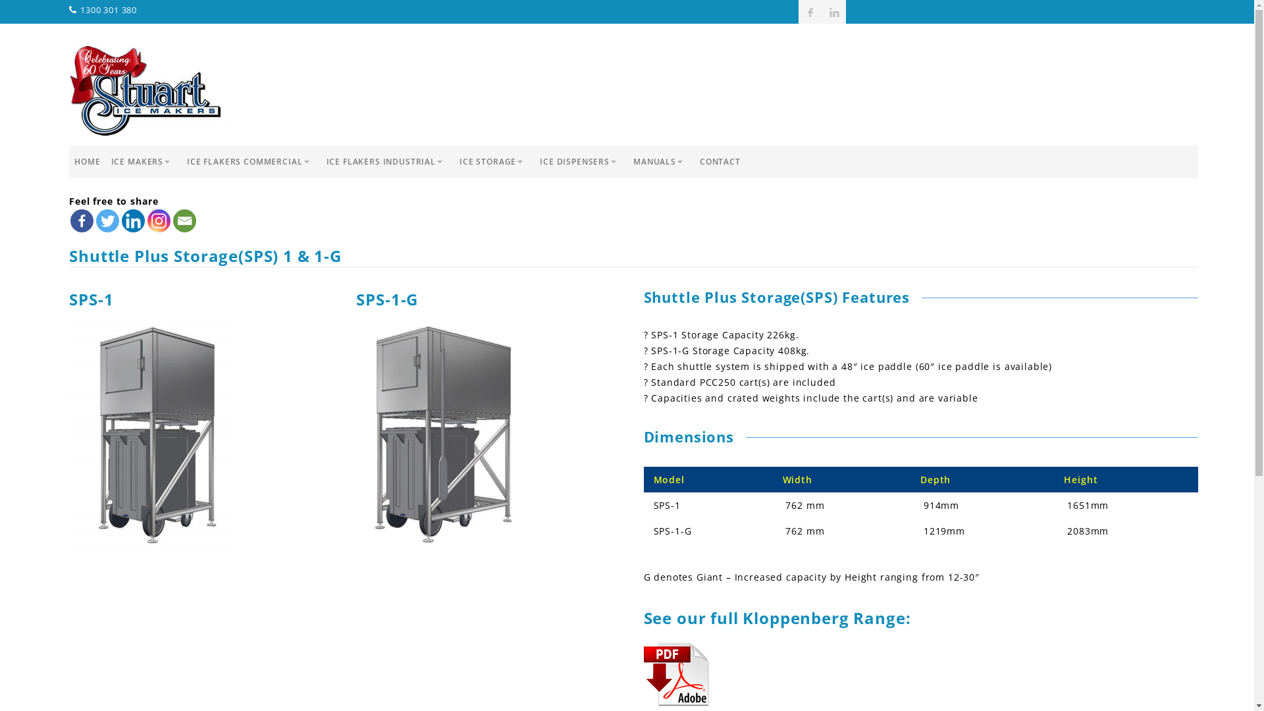 This screenshot has width=1264, height=711. What do you see at coordinates (108, 221) in the screenshot?
I see `Twitter` at bounding box center [108, 221].